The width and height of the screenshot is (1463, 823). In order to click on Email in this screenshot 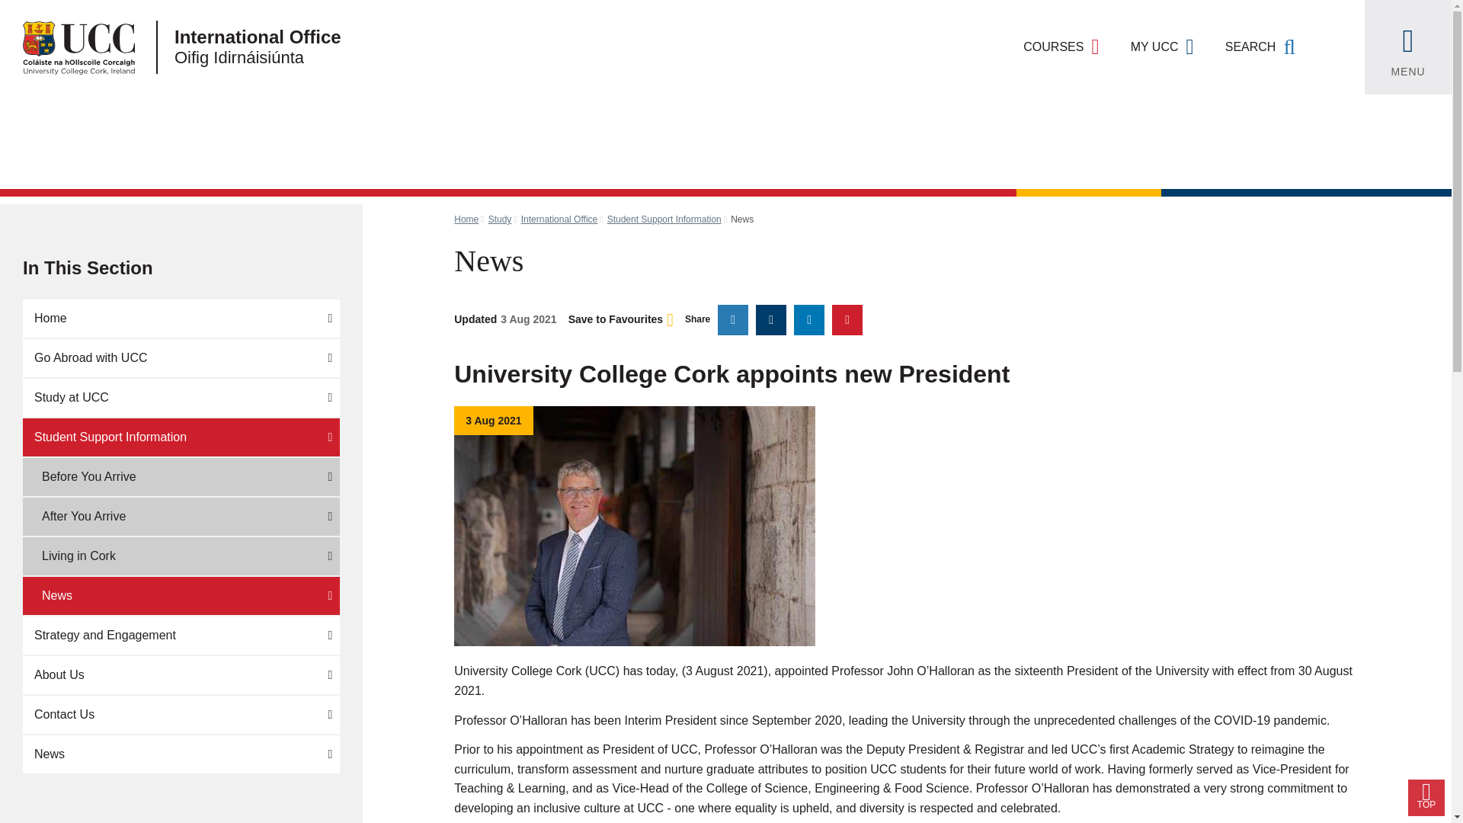, I will do `click(847, 319)`.